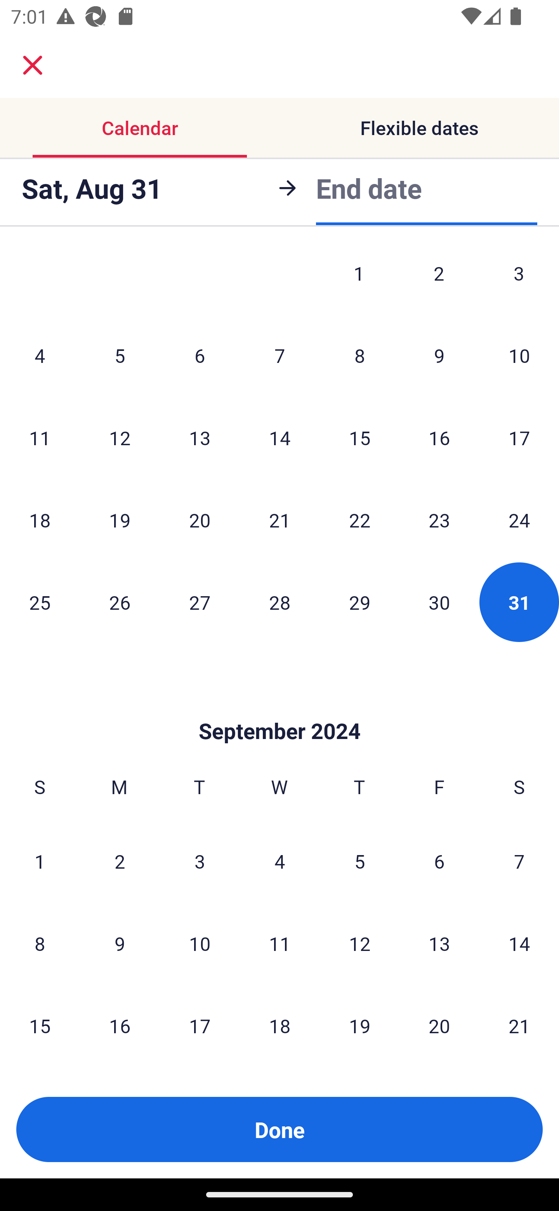 The width and height of the screenshot is (559, 1211). Describe the element at coordinates (40, 602) in the screenshot. I see `25 Sunday, August 25, 2024` at that location.